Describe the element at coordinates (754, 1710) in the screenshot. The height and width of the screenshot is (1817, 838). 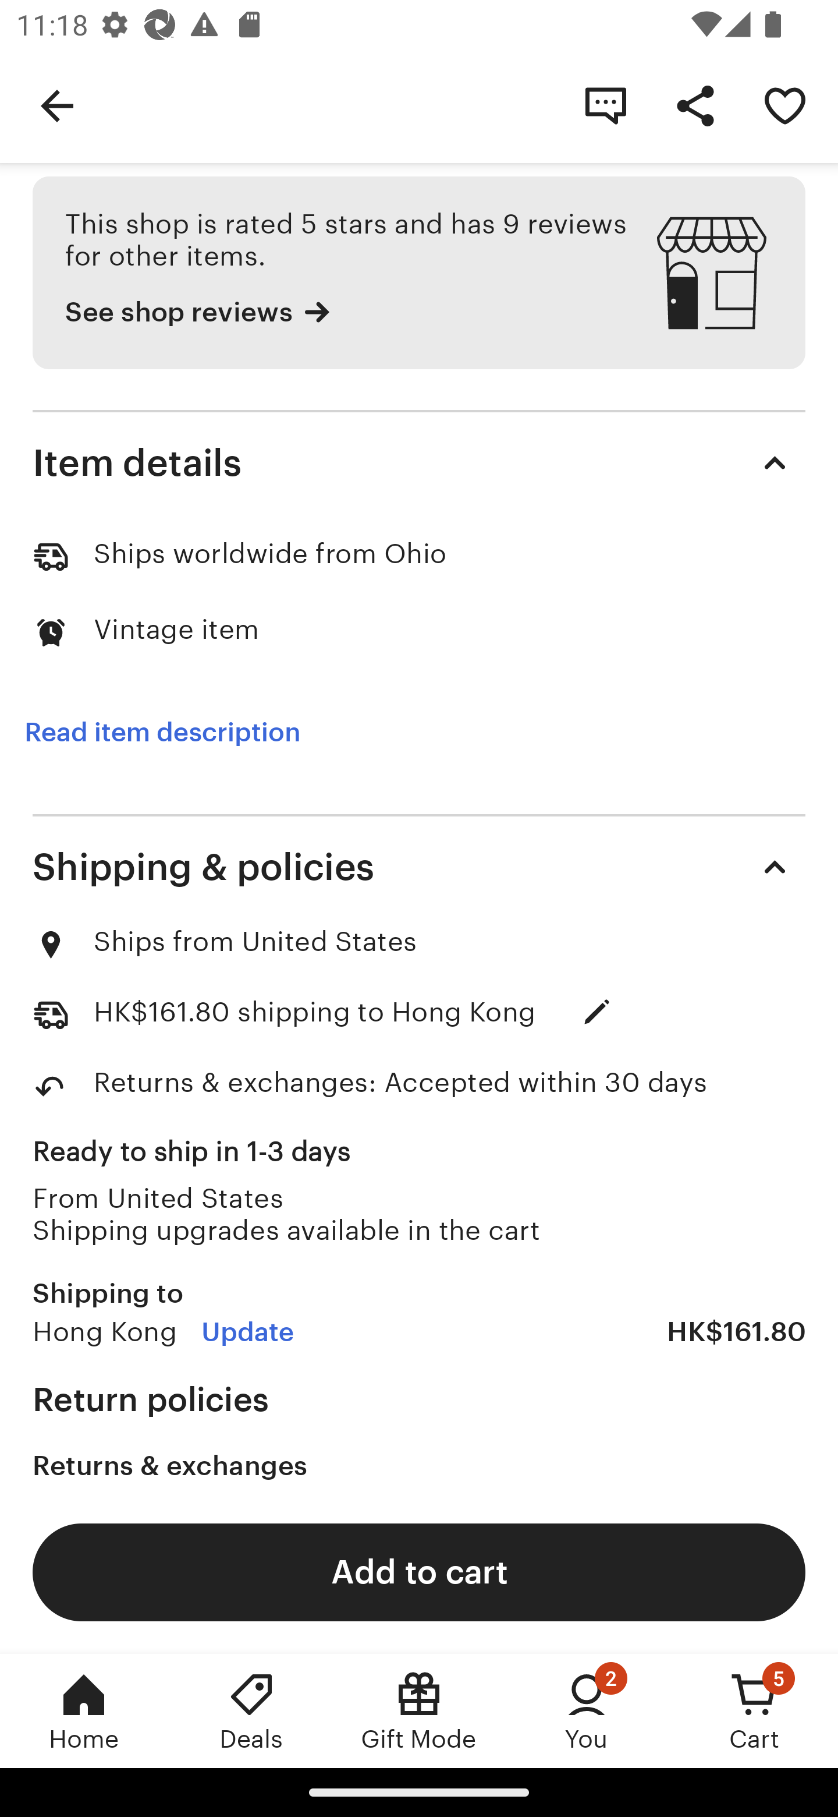
I see `Cart, 5 new notifications Cart` at that location.